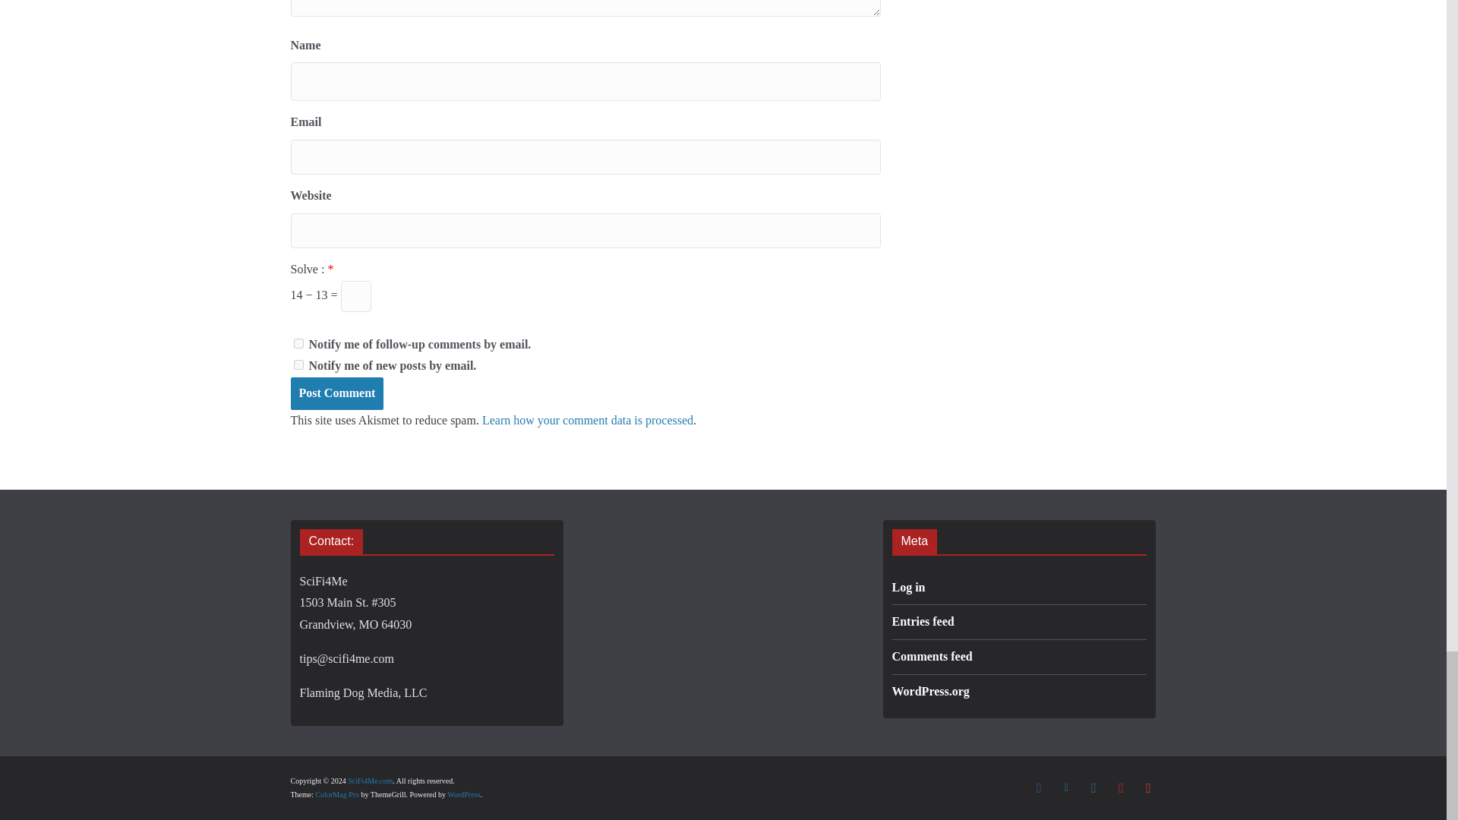  I want to click on subscribe, so click(298, 364).